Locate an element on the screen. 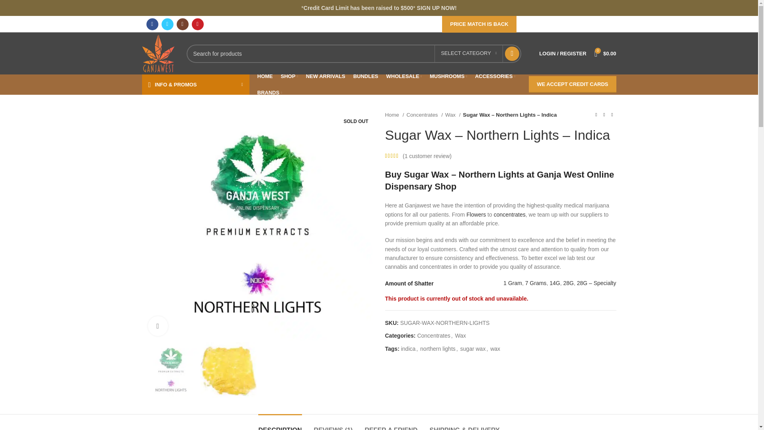  My account is located at coordinates (563, 53).